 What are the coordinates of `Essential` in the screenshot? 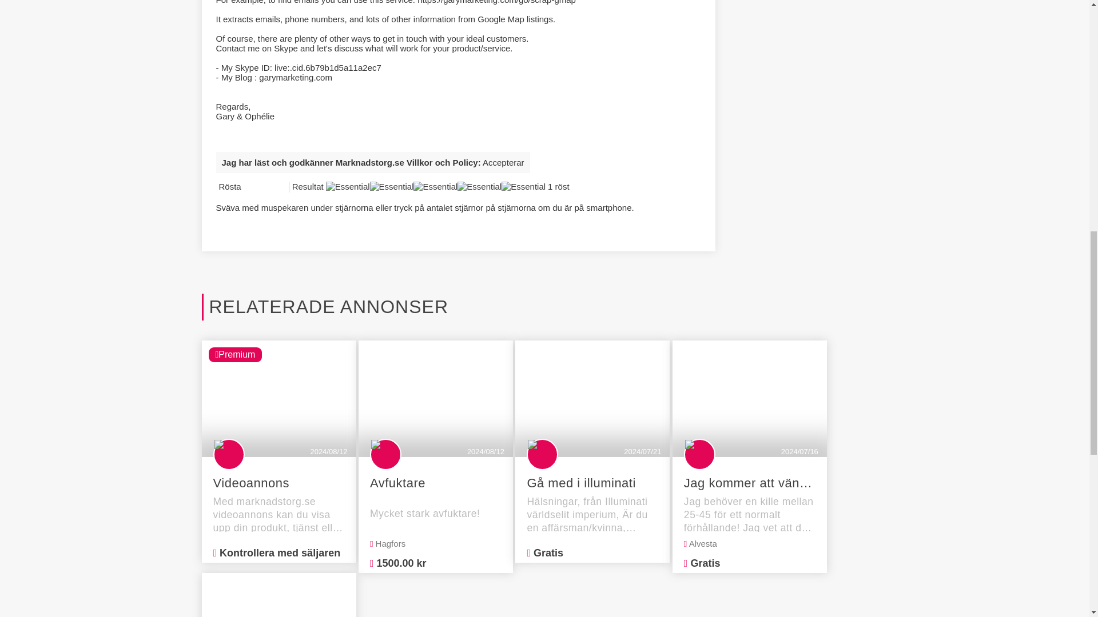 It's located at (392, 186).